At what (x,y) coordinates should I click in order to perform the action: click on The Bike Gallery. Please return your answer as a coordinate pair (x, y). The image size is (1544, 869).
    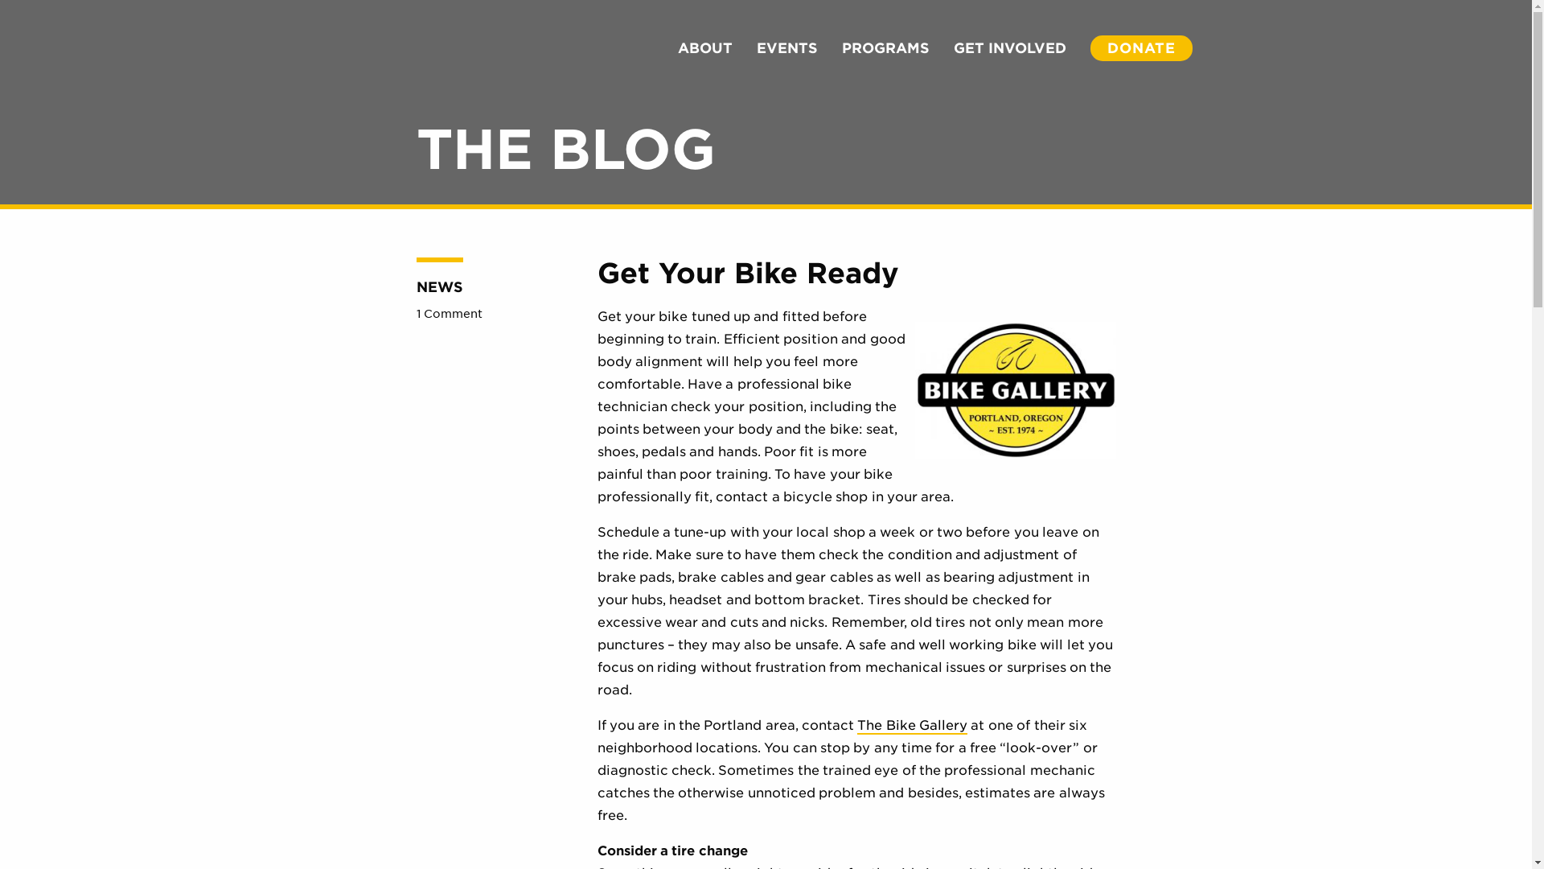
    Looking at the image, I should click on (912, 726).